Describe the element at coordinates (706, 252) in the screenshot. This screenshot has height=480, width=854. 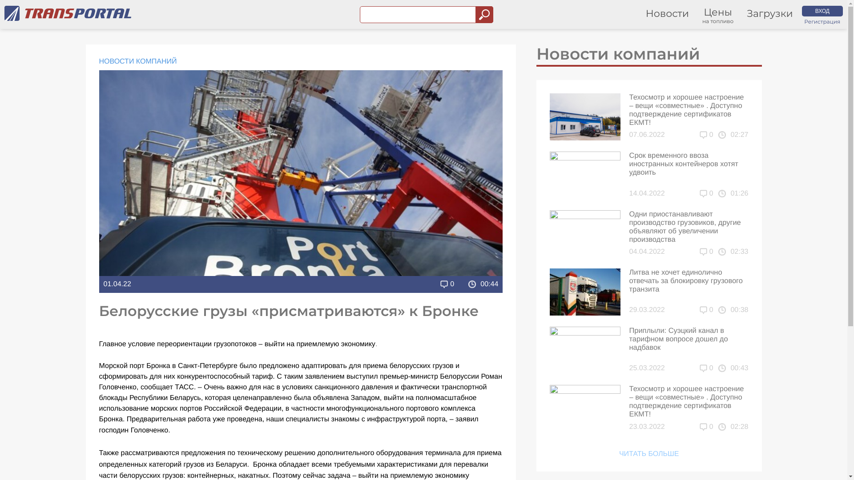
I see `0` at that location.